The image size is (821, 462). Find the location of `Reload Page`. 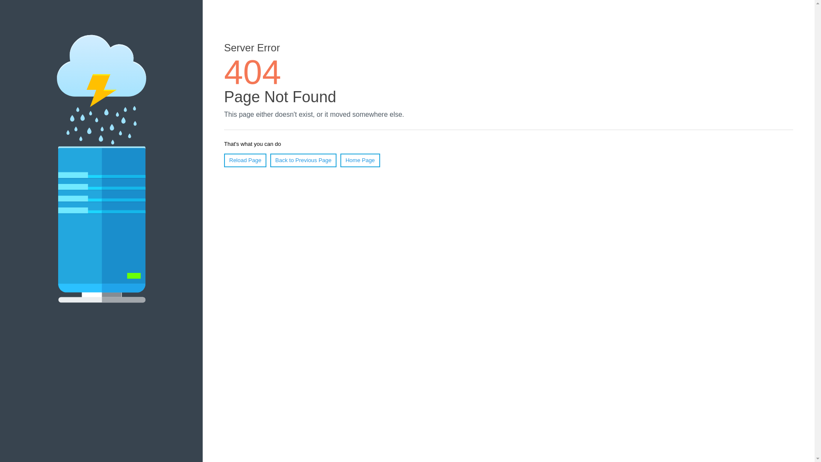

Reload Page is located at coordinates (245, 160).